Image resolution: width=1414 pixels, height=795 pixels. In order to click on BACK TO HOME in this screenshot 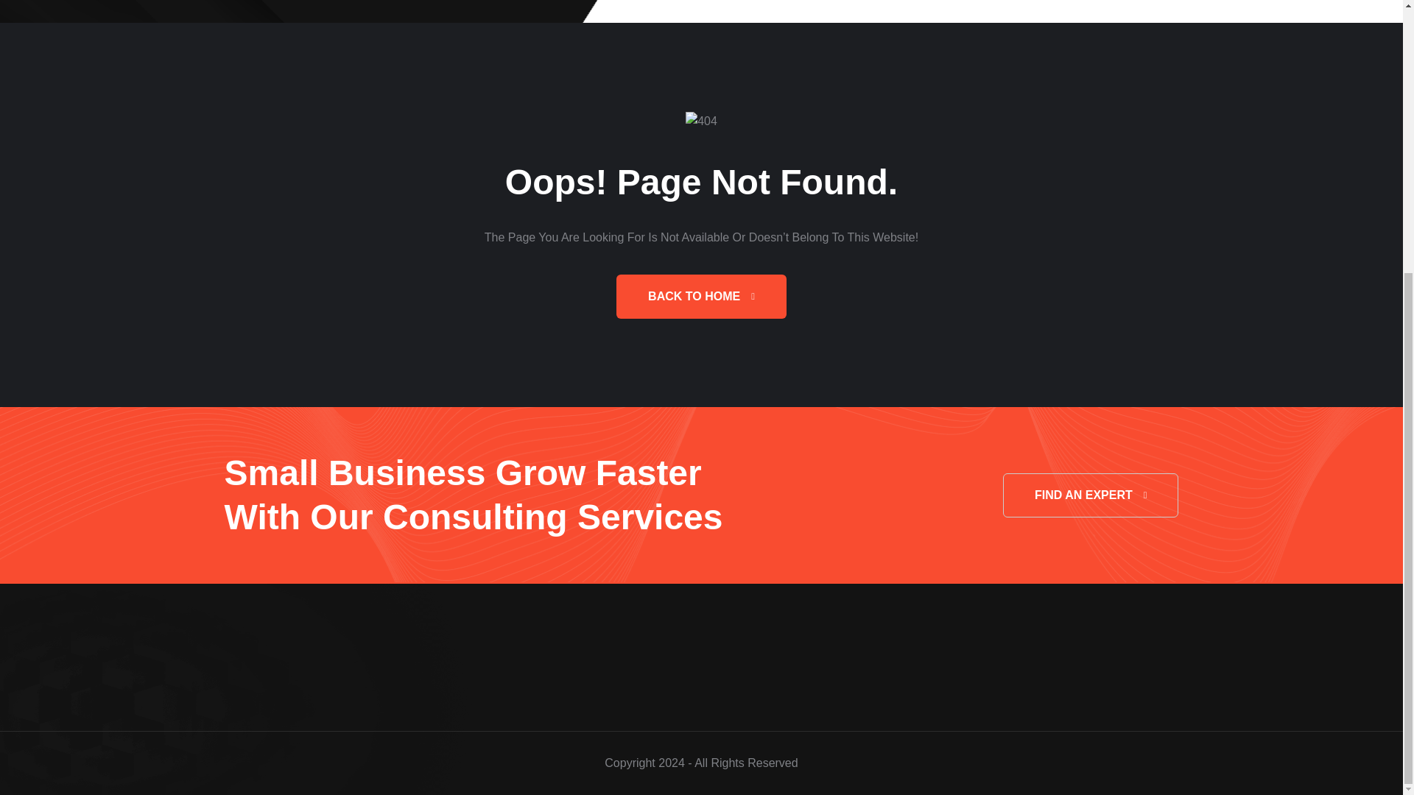, I will do `click(701, 296)`.